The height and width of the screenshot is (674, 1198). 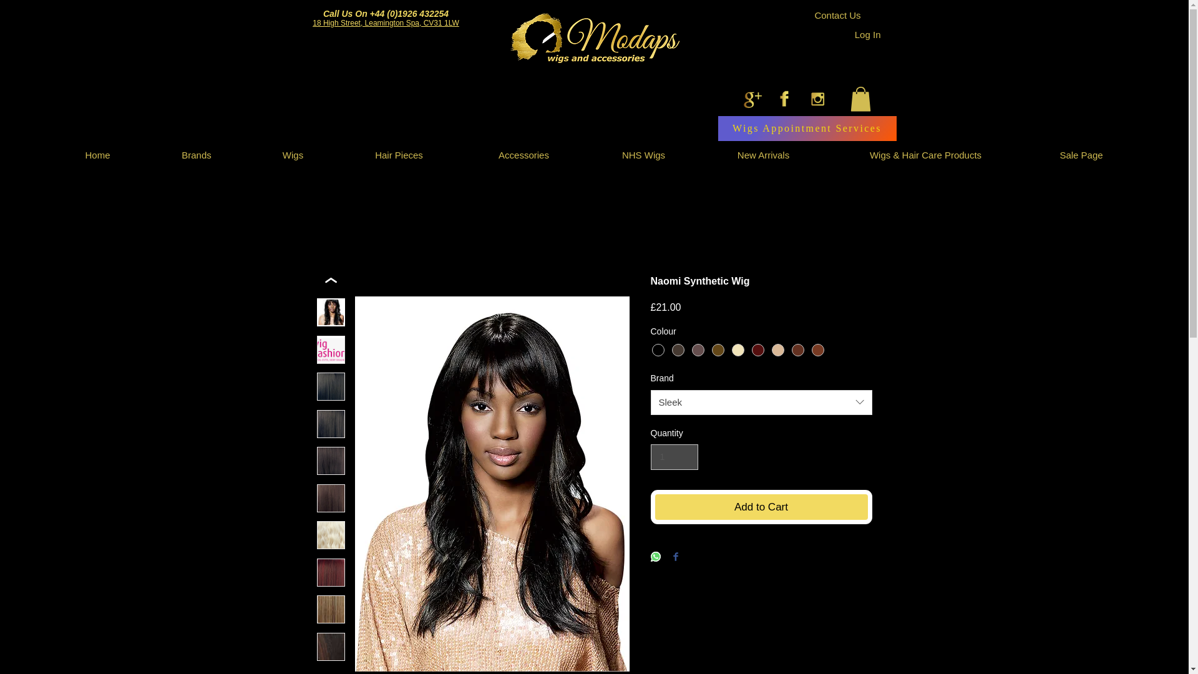 What do you see at coordinates (293, 155) in the screenshot?
I see `Wigs` at bounding box center [293, 155].